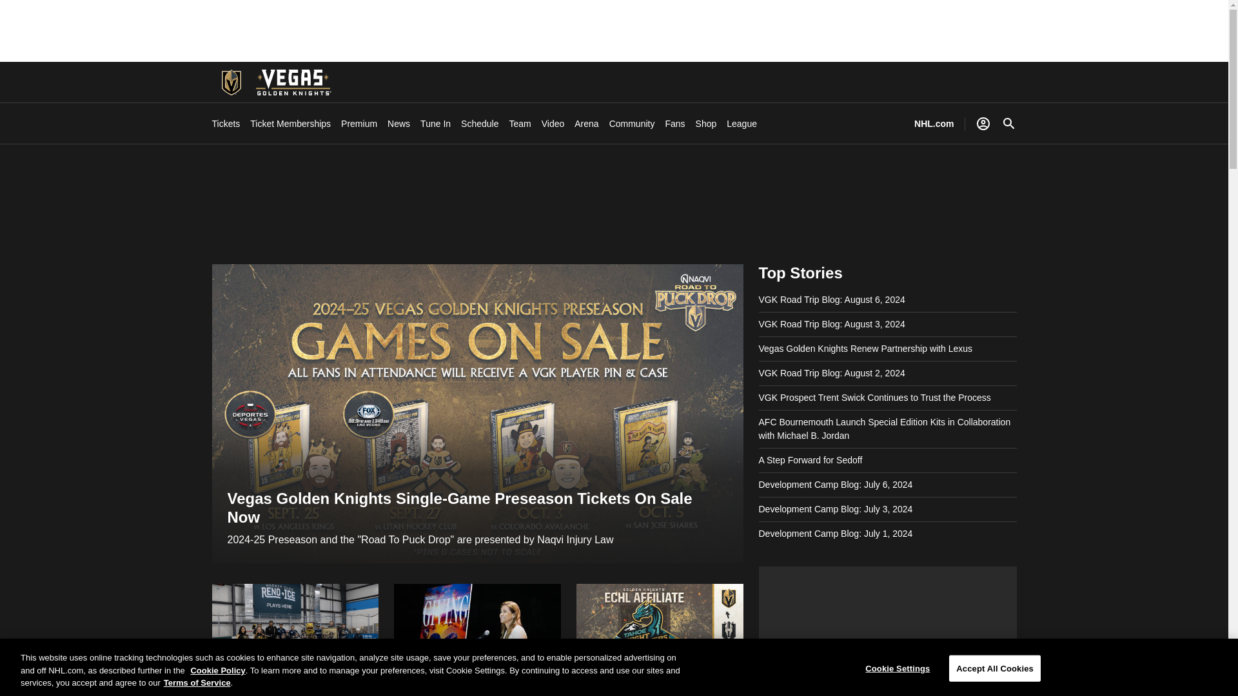 This screenshot has height=696, width=1238. What do you see at coordinates (934, 124) in the screenshot?
I see `NHL.com` at bounding box center [934, 124].